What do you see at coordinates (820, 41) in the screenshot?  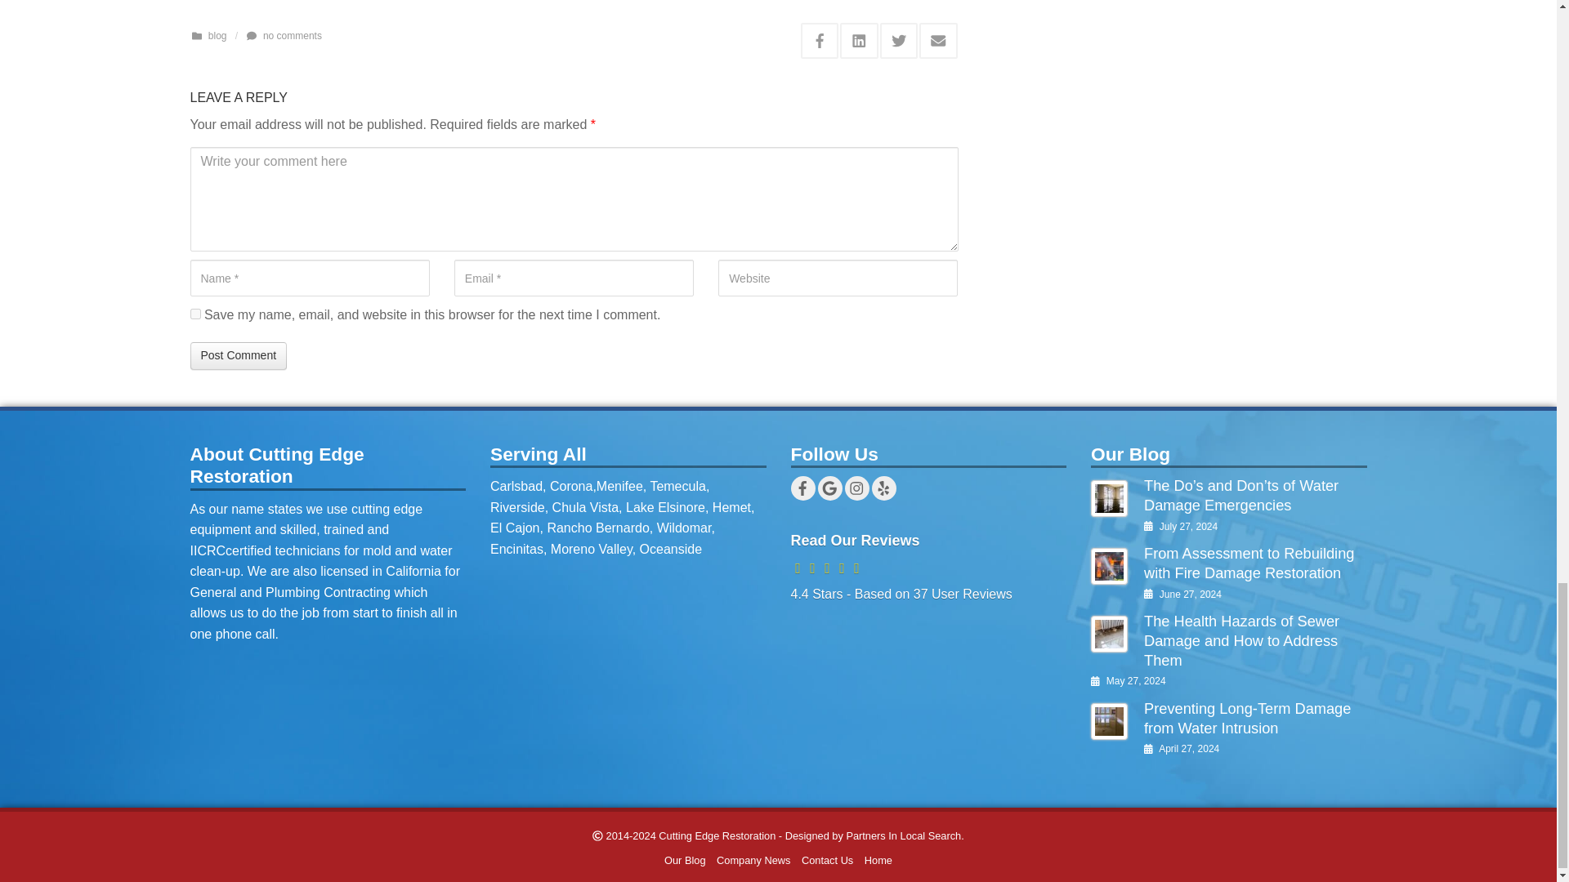 I see `Share this via Facebook` at bounding box center [820, 41].